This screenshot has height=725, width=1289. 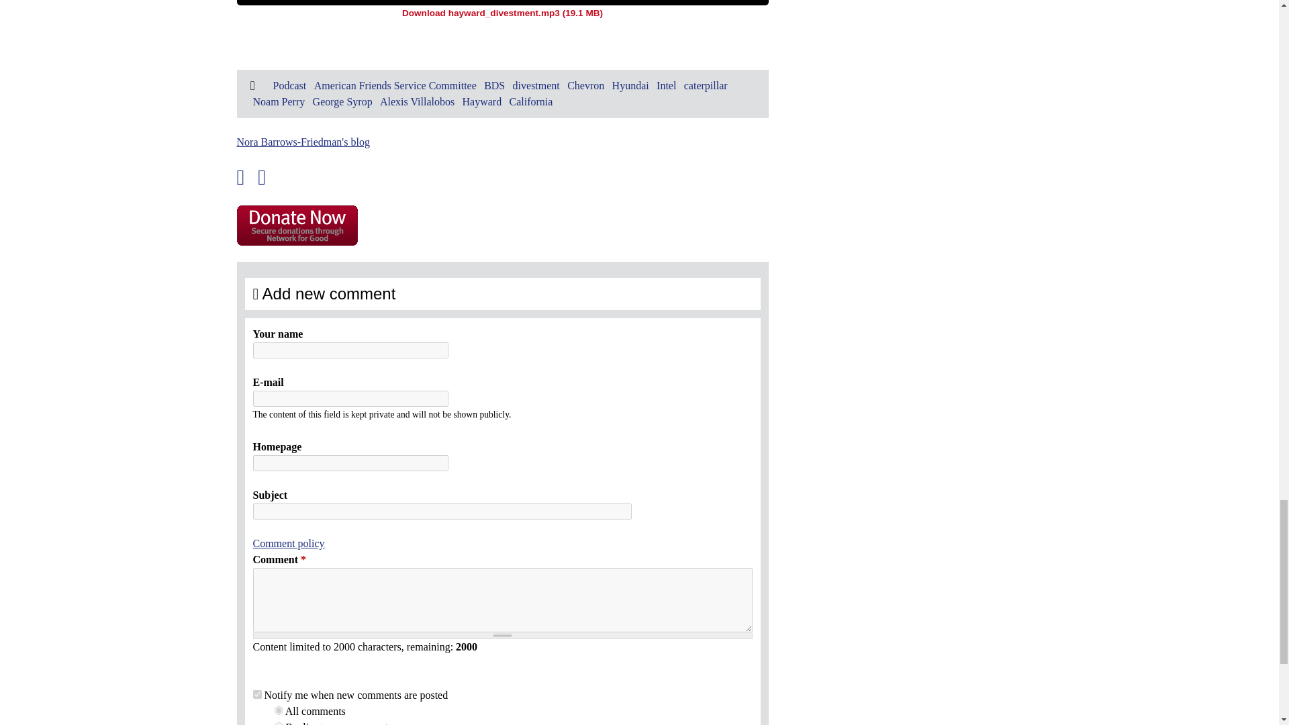 I want to click on American Friends Service Committee, so click(x=395, y=85).